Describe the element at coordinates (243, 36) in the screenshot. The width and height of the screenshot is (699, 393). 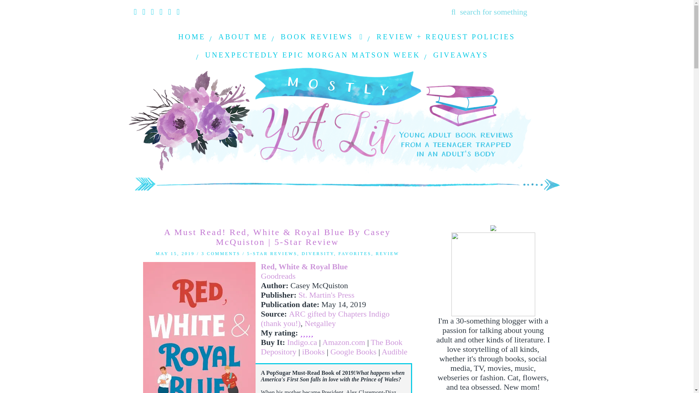
I see `ABOUT ME` at that location.